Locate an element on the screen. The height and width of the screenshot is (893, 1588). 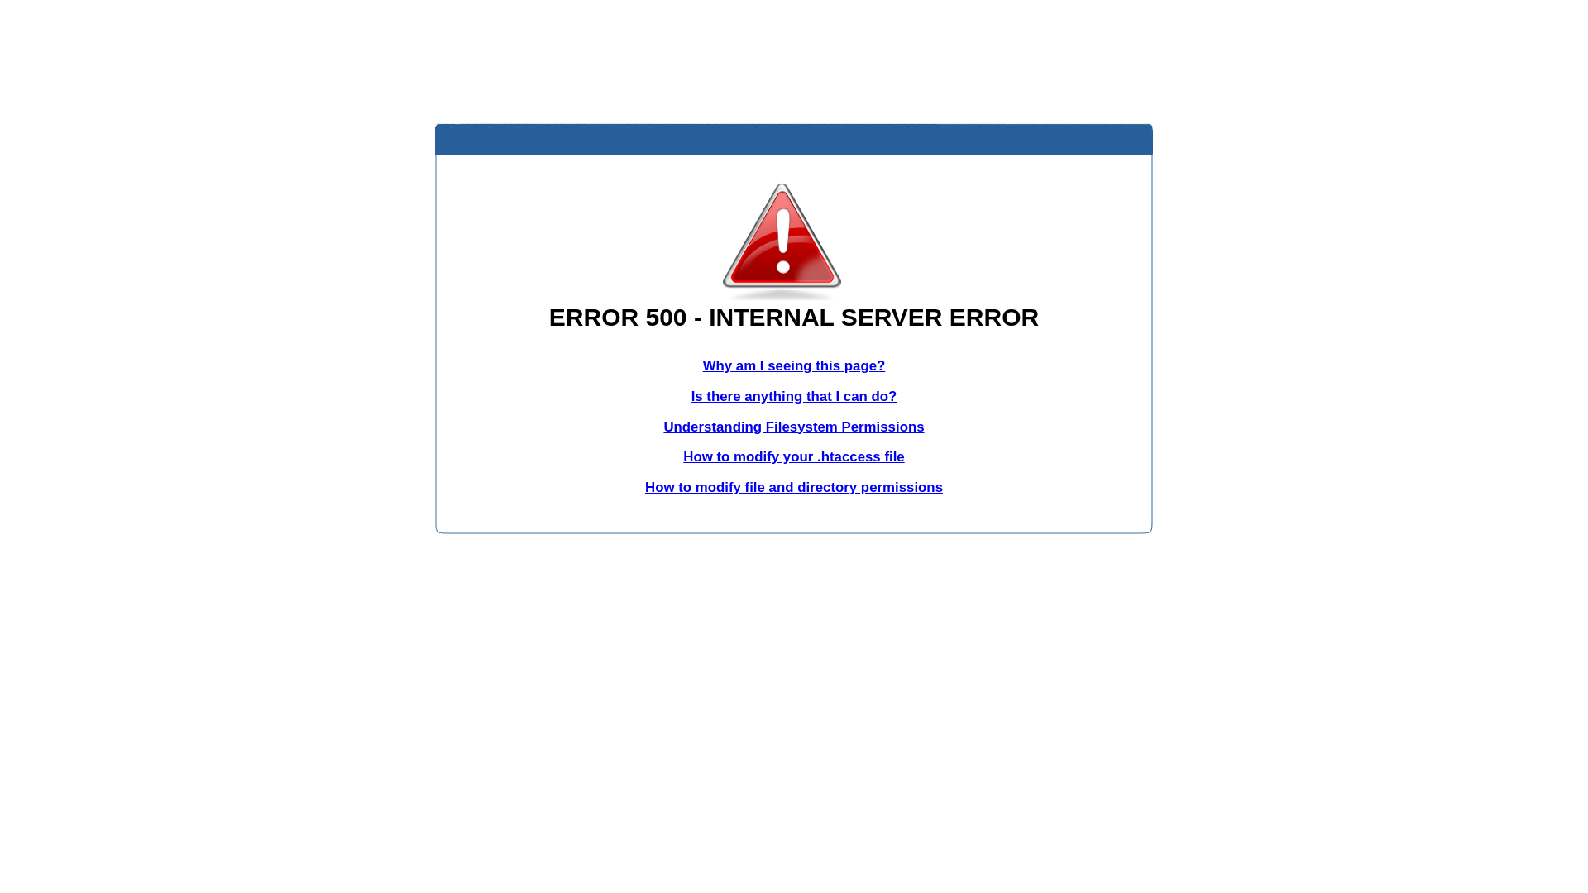
How to modify your .htaccess file is located at coordinates (794, 456).